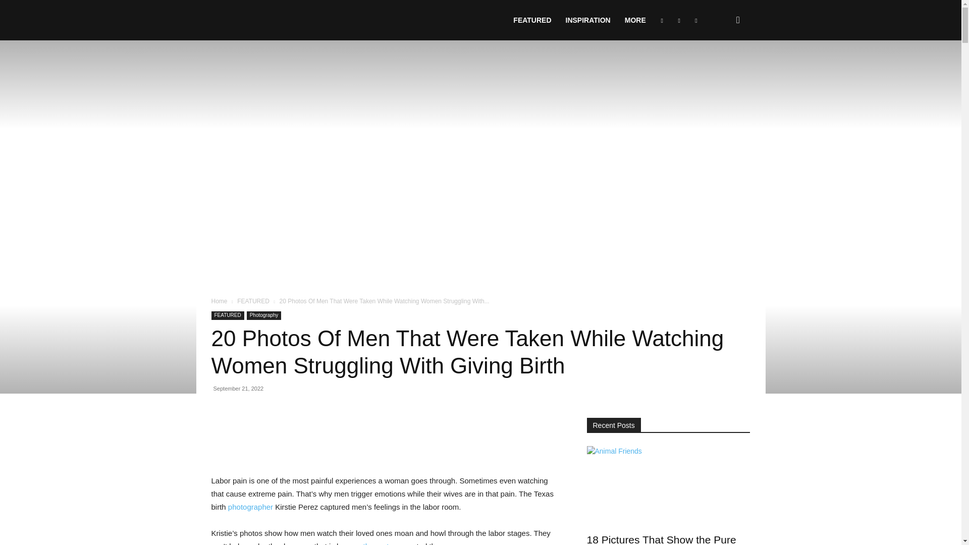 Image resolution: width=969 pixels, height=545 pixels. What do you see at coordinates (287, 423) in the screenshot?
I see `topFacebookLike` at bounding box center [287, 423].